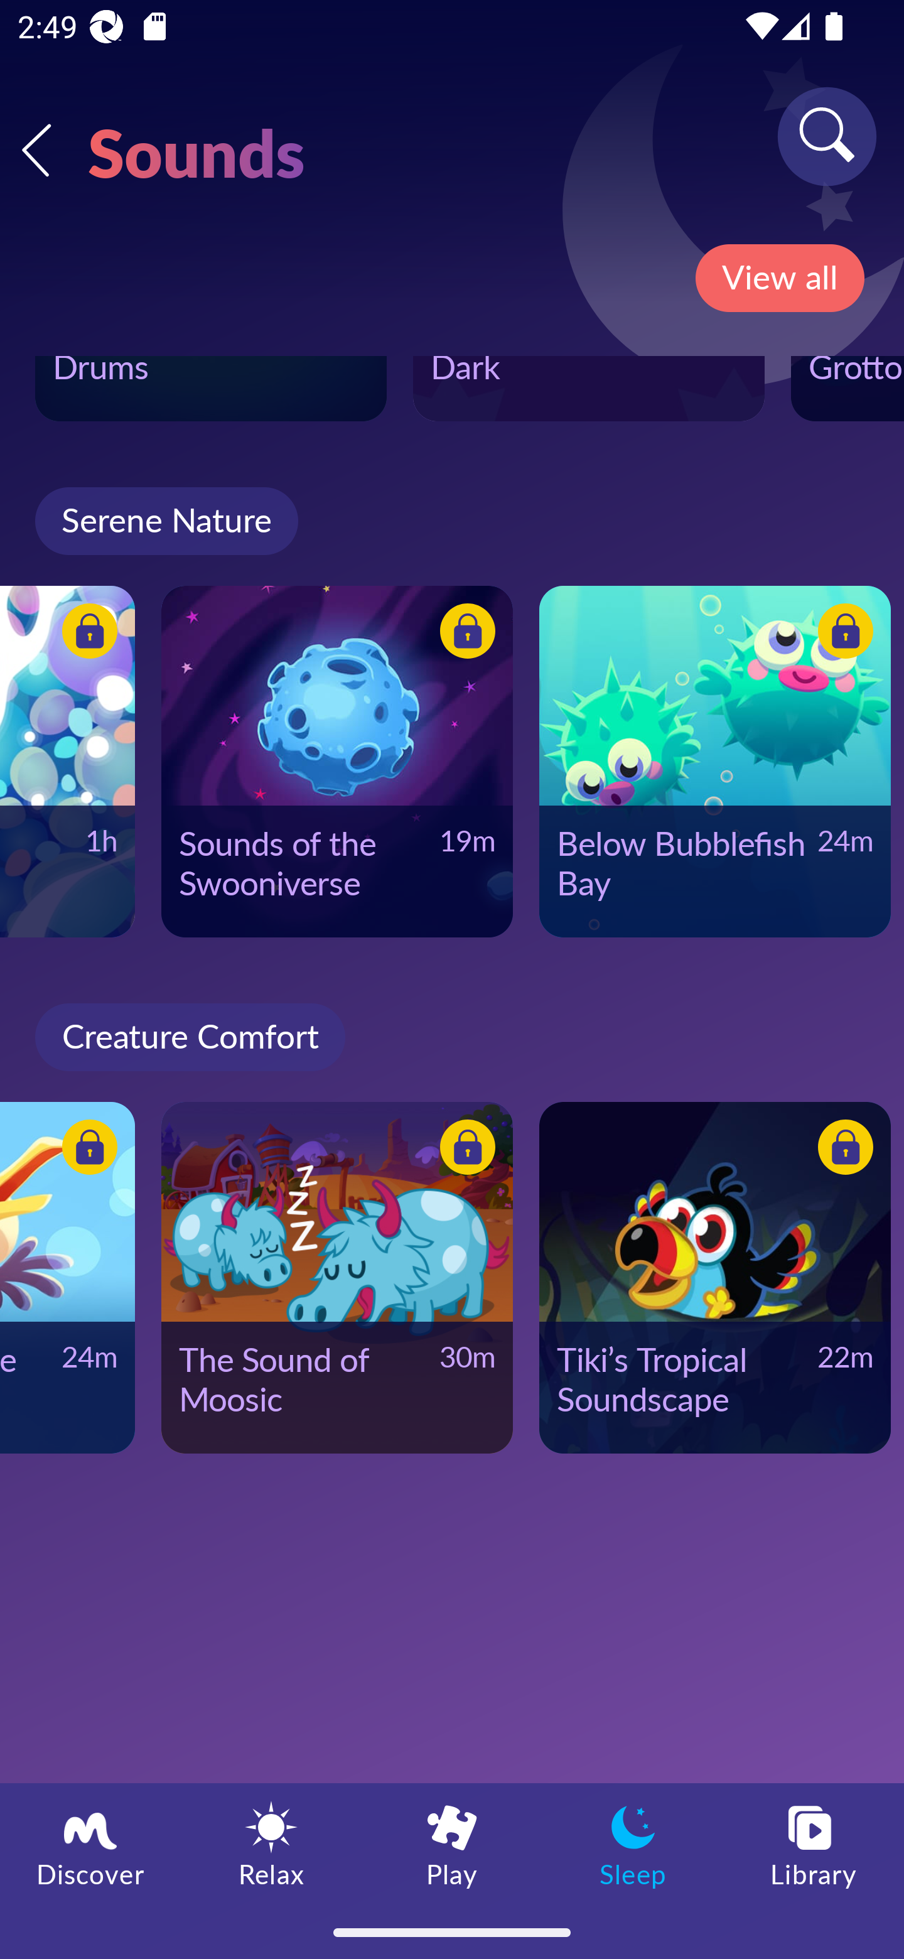 Image resolution: width=904 pixels, height=1959 pixels. I want to click on Discover, so click(90, 1844).